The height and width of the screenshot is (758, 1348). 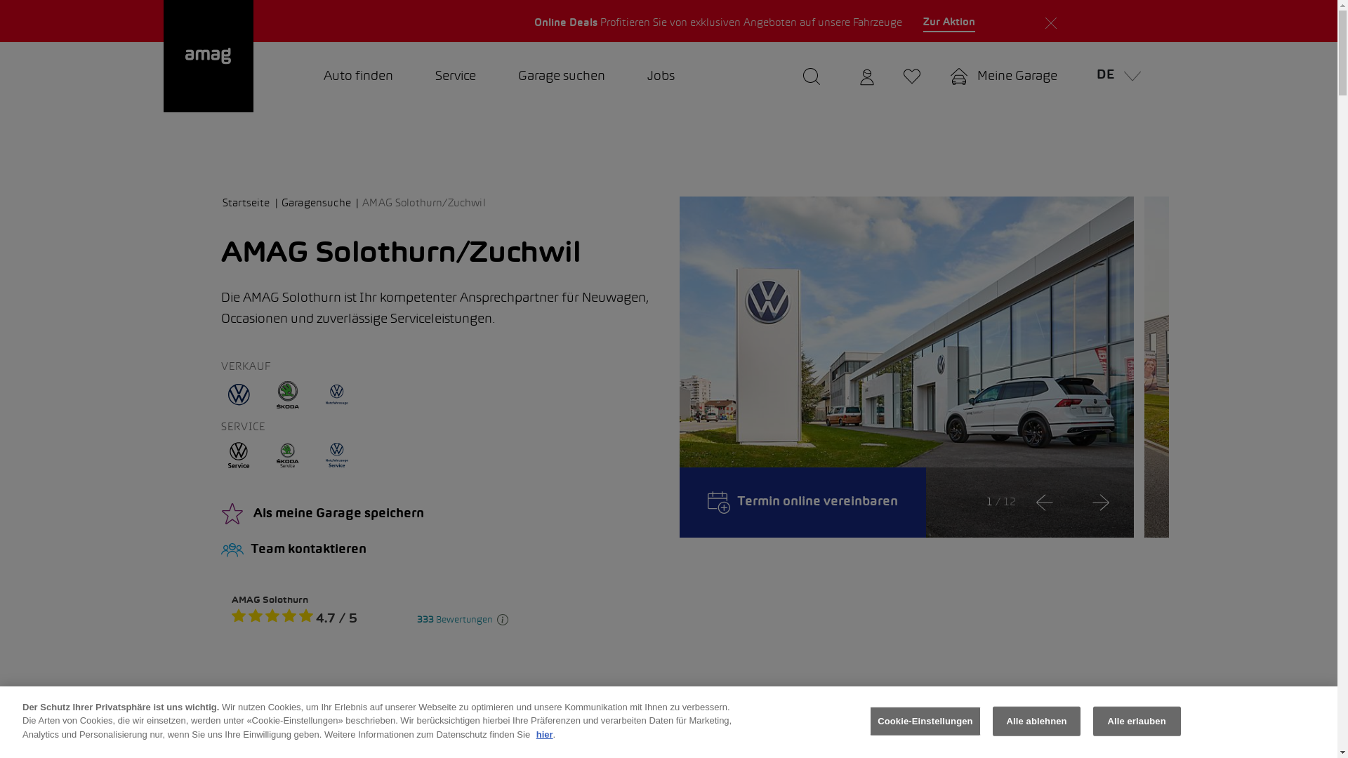 I want to click on Auto finden, so click(x=358, y=77).